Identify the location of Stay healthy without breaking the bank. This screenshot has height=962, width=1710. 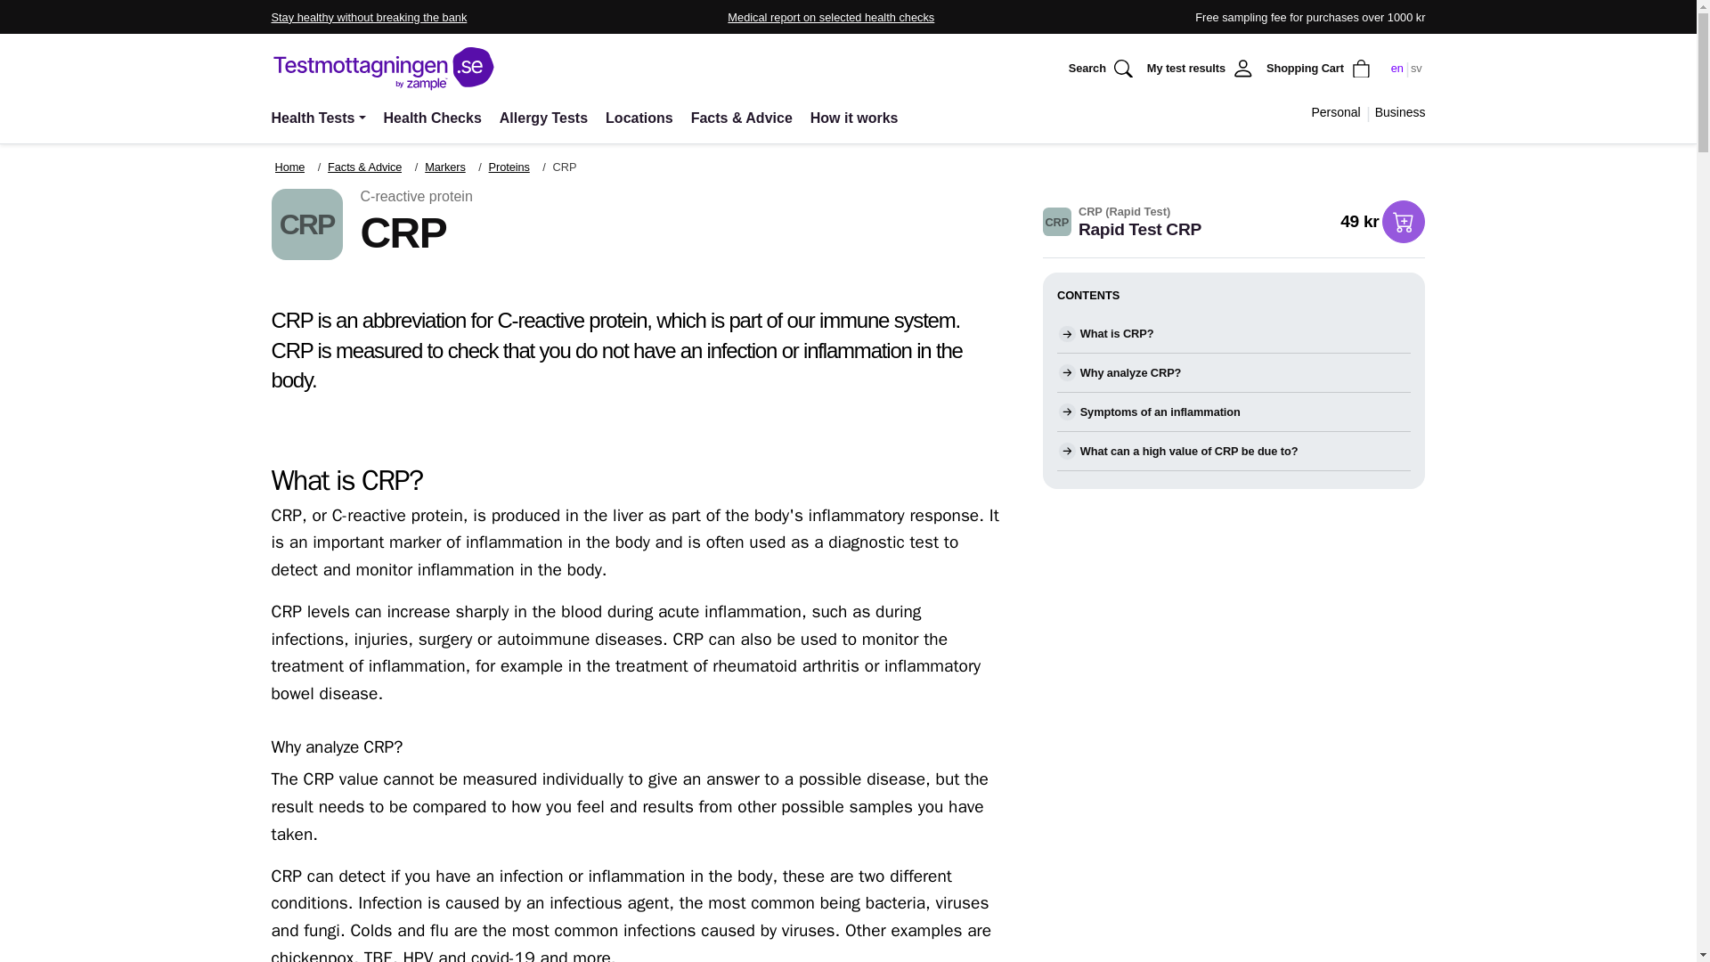
(369, 17).